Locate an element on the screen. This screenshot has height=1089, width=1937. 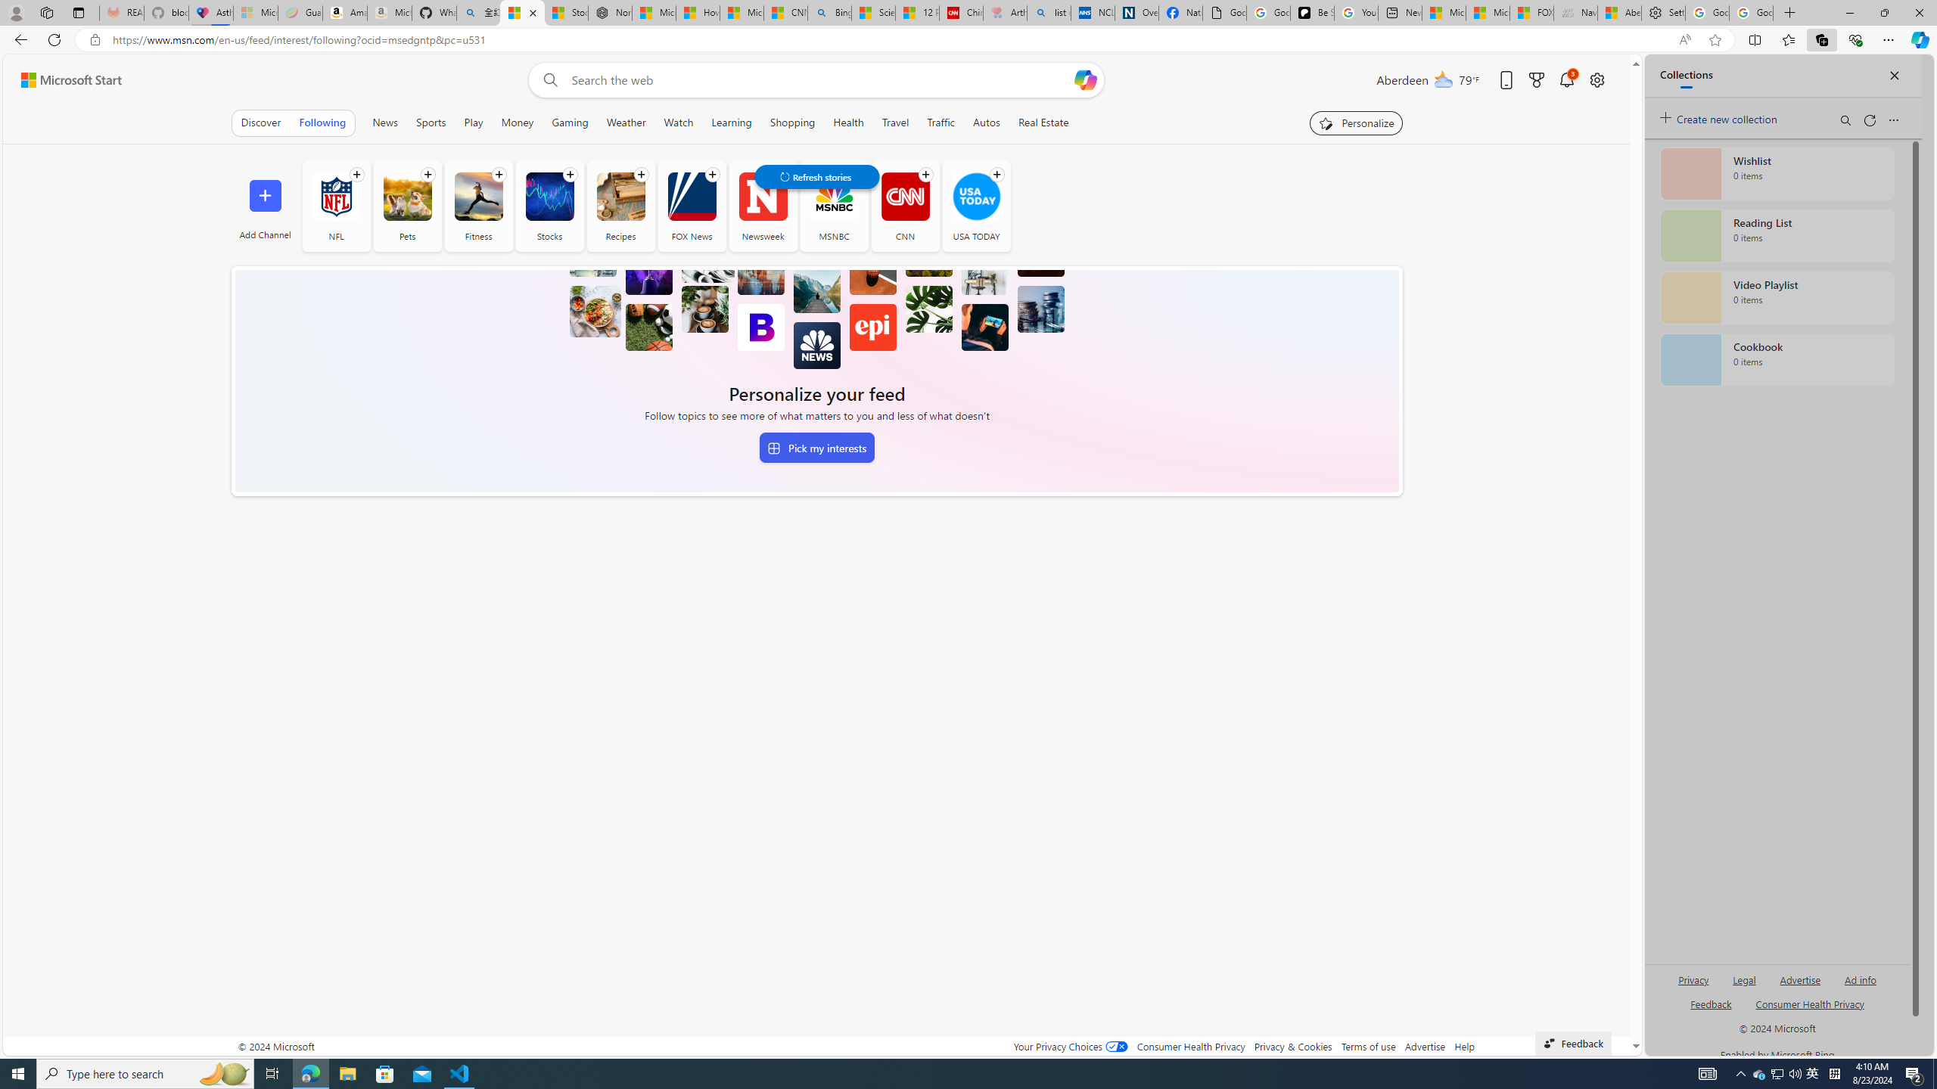
Microsoft rewards is located at coordinates (1536, 80).